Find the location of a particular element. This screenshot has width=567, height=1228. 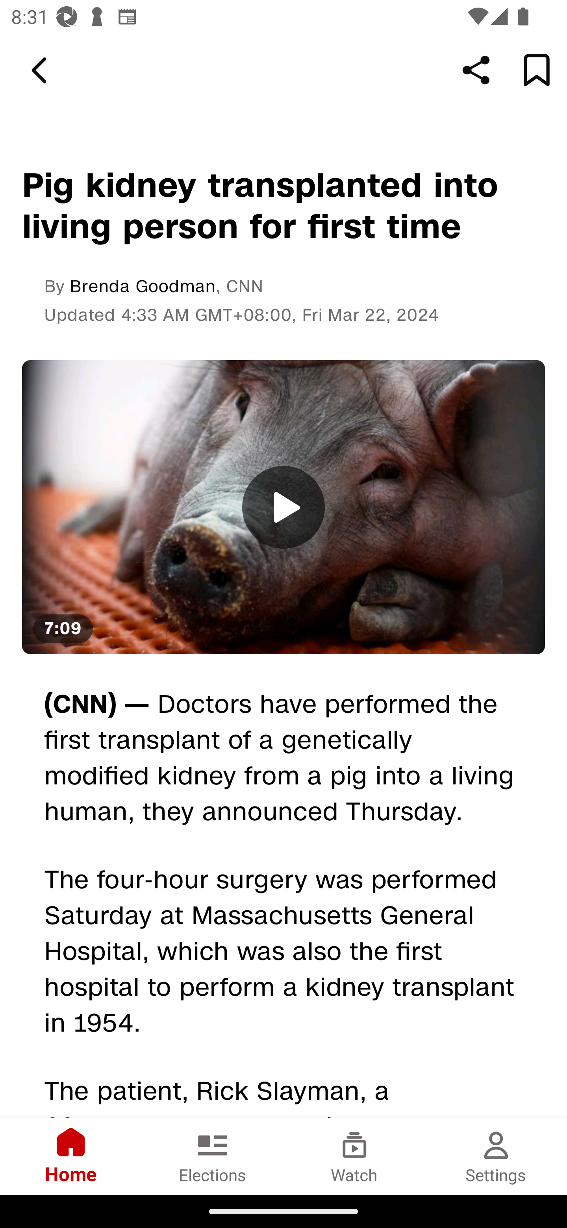

Share is located at coordinates (476, 70).